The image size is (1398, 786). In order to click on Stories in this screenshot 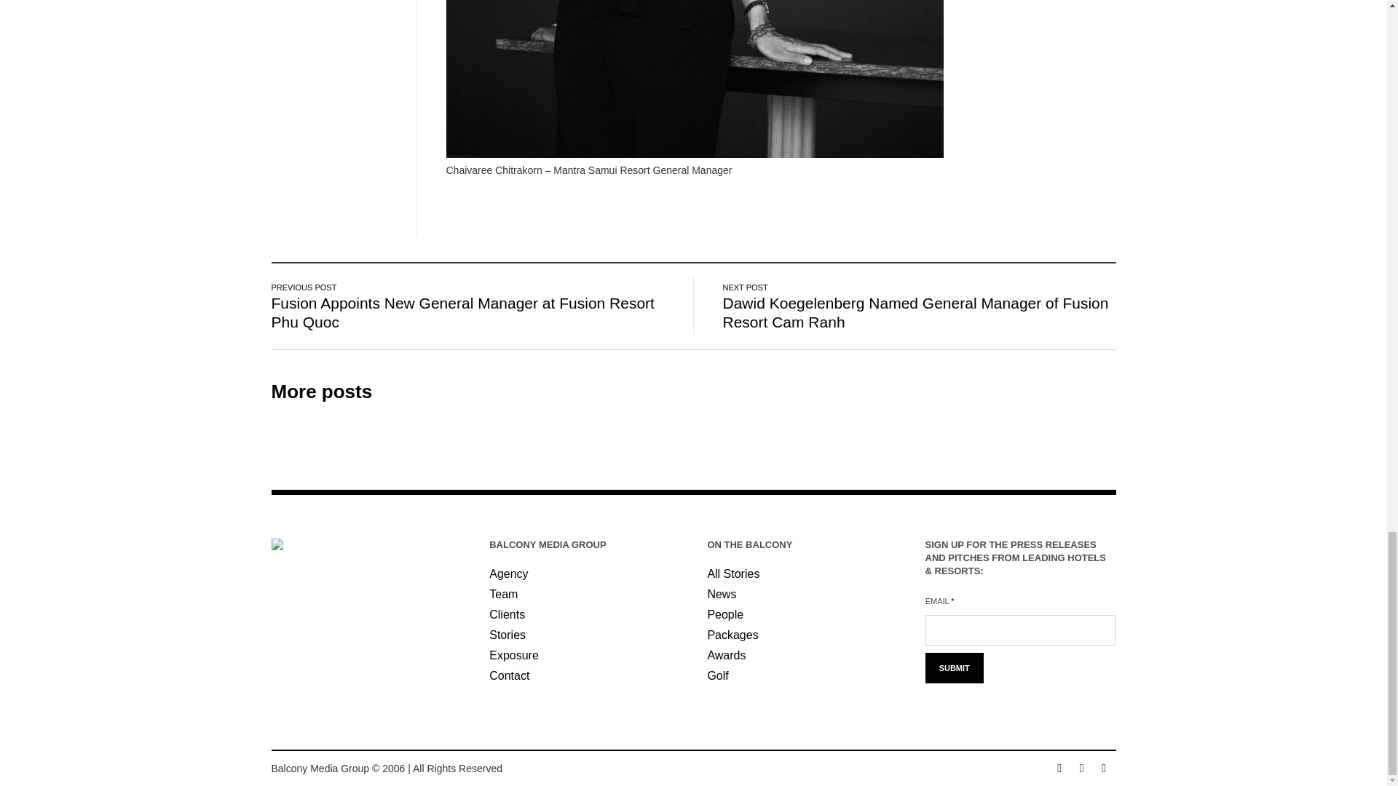, I will do `click(507, 635)`.